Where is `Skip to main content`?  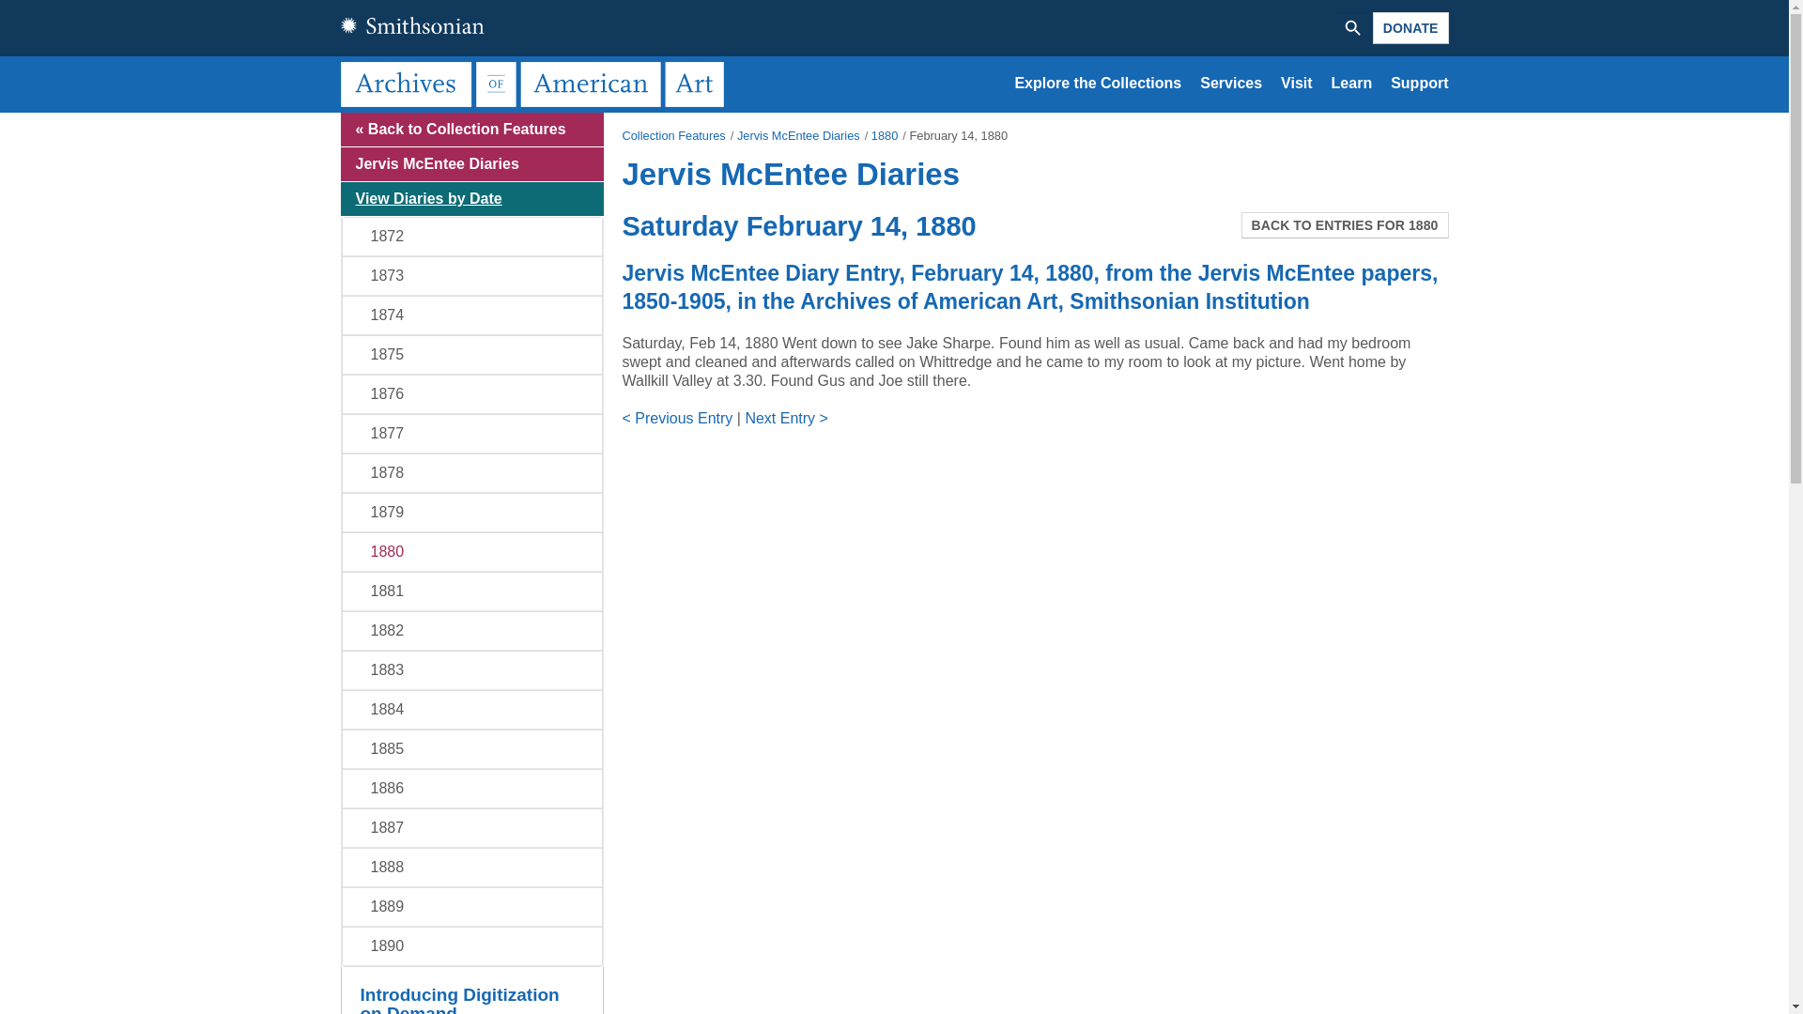 Skip to main content is located at coordinates (894, 114).